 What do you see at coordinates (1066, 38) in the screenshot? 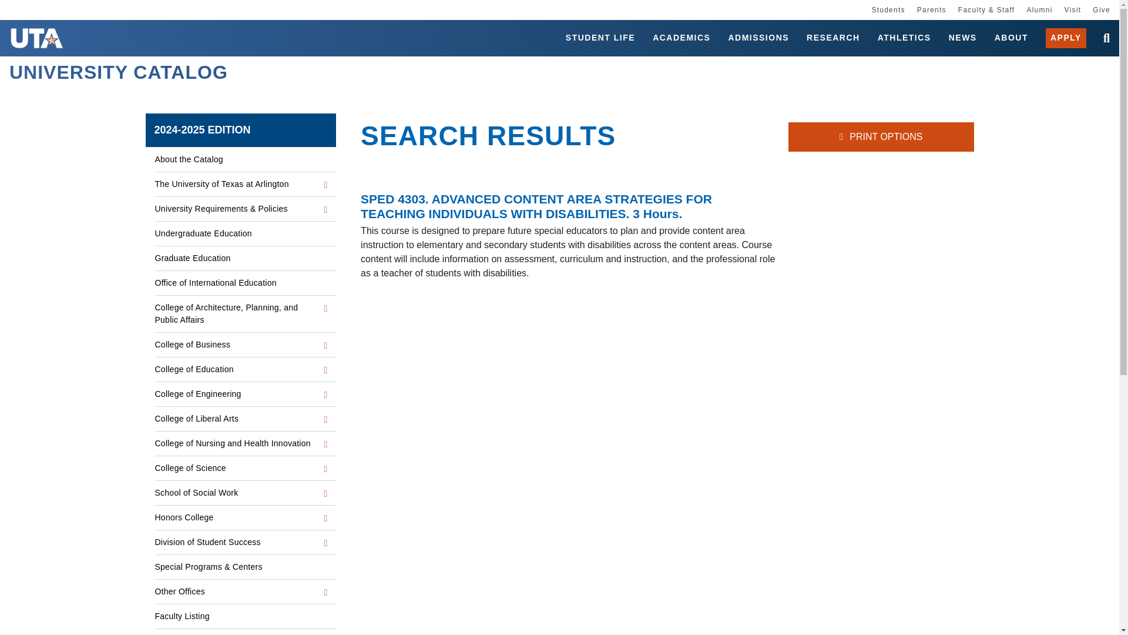
I see `APPLY` at bounding box center [1066, 38].